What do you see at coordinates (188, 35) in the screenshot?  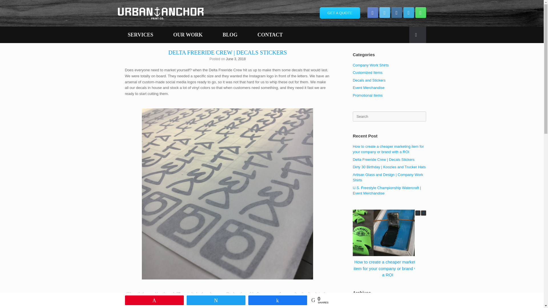 I see `OUR WORK` at bounding box center [188, 35].